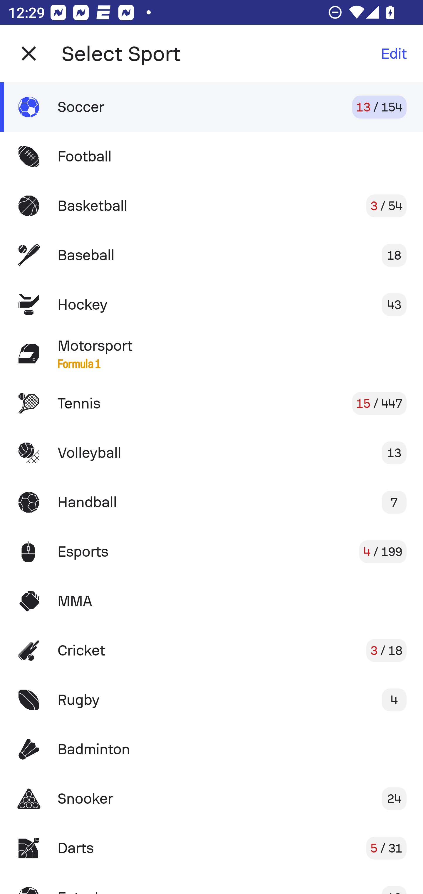  I want to click on Motorsport Formula 1, so click(211, 354).